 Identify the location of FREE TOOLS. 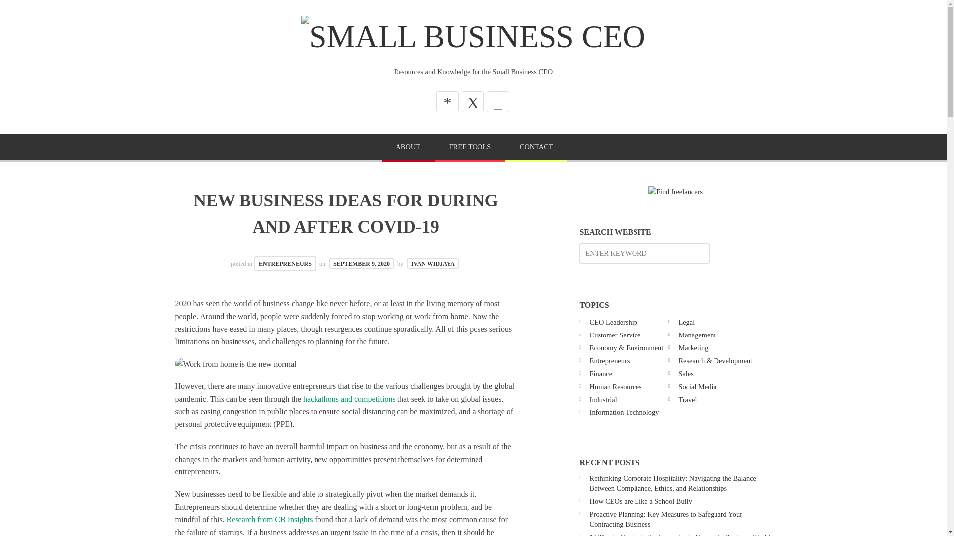
(470, 148).